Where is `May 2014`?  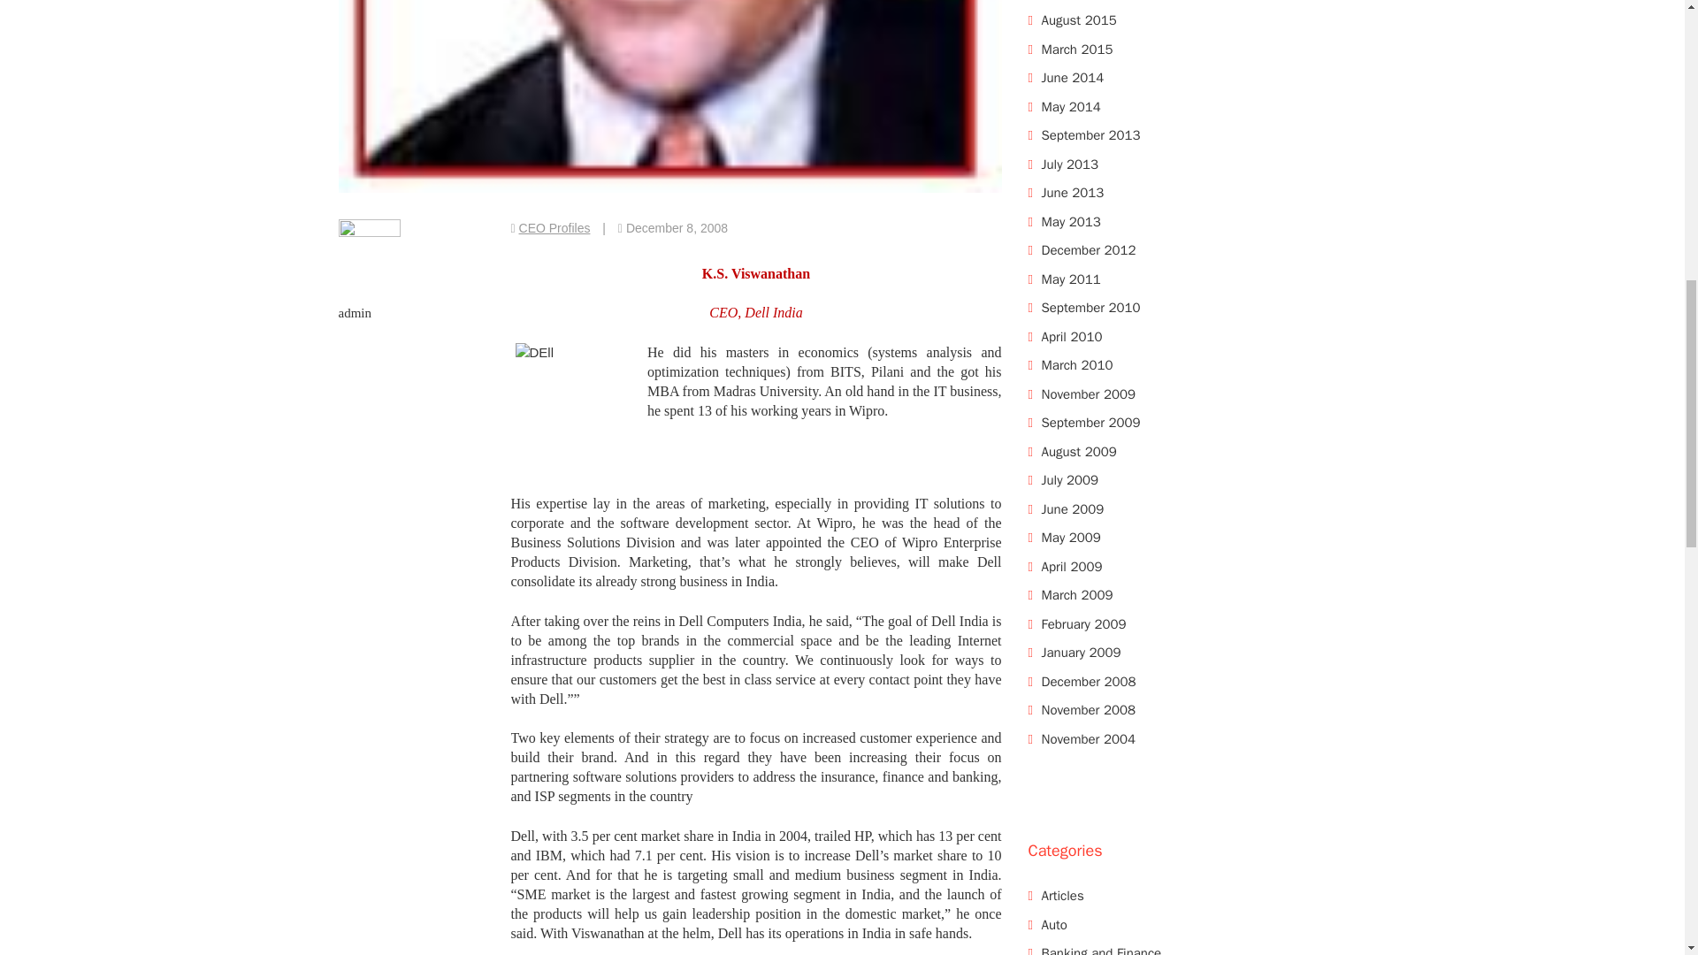
May 2014 is located at coordinates (1071, 106).